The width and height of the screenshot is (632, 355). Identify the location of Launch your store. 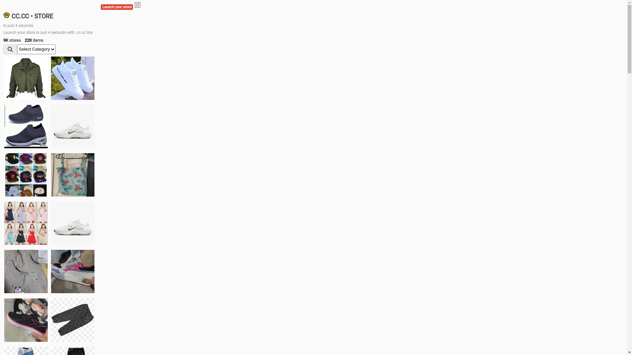
(117, 7).